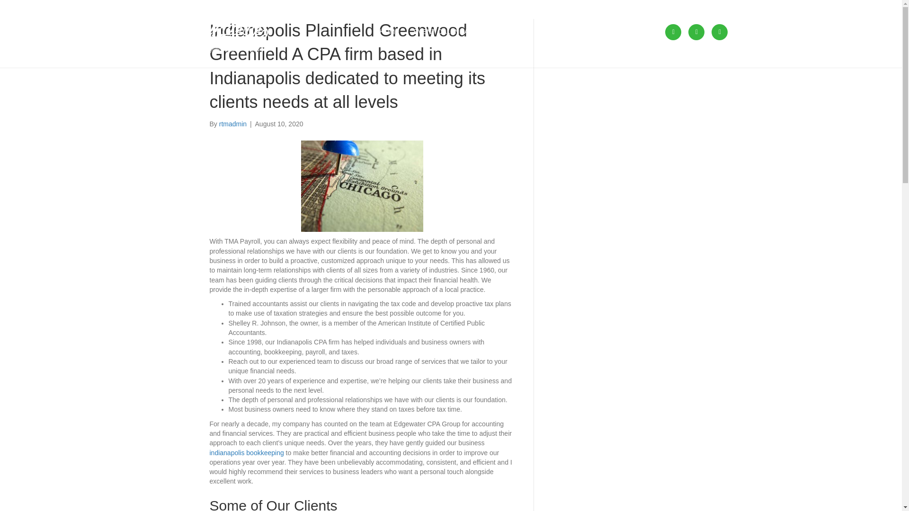  What do you see at coordinates (232, 124) in the screenshot?
I see `rtmadmin` at bounding box center [232, 124].